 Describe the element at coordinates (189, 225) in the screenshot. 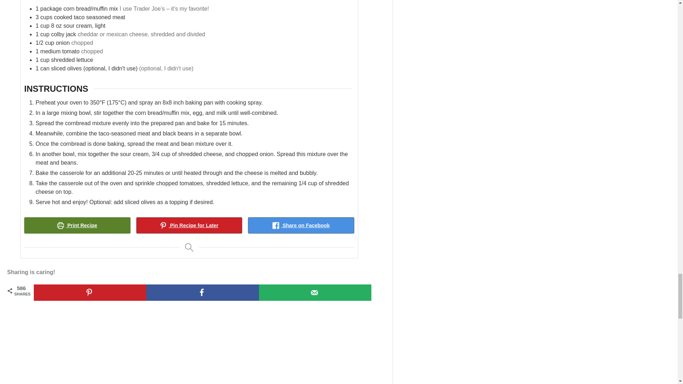

I see `Pin Recipe for Later` at that location.